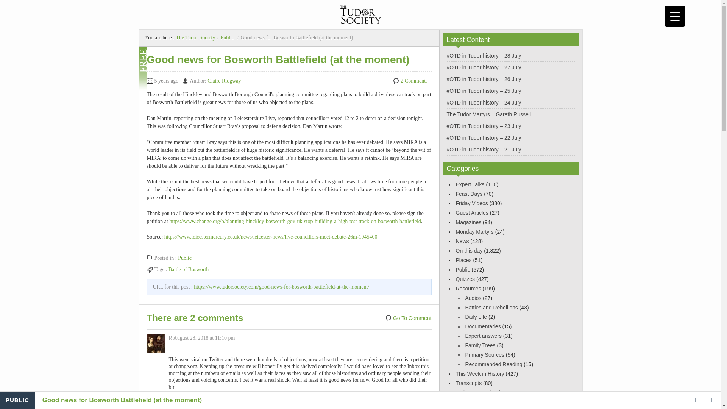  What do you see at coordinates (224, 81) in the screenshot?
I see `Claire Ridgway` at bounding box center [224, 81].